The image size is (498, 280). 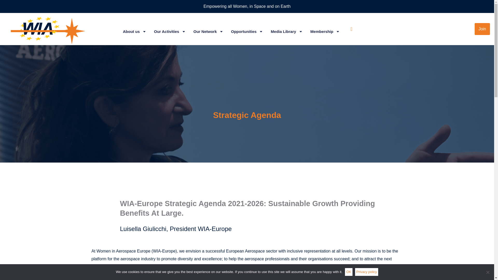 What do you see at coordinates (247, 32) in the screenshot?
I see `Opportunities` at bounding box center [247, 32].